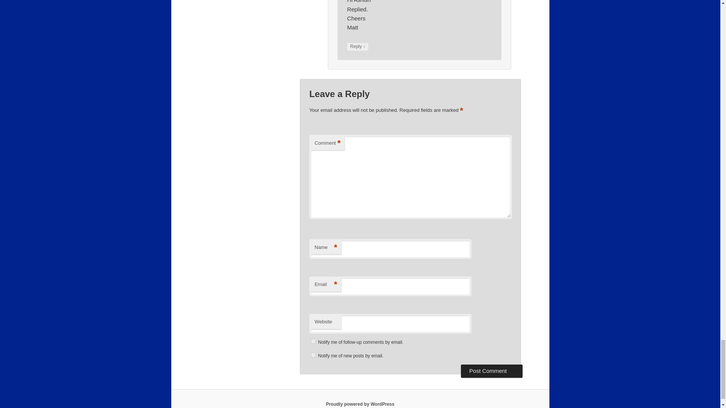  What do you see at coordinates (492, 371) in the screenshot?
I see `Post Comment` at bounding box center [492, 371].